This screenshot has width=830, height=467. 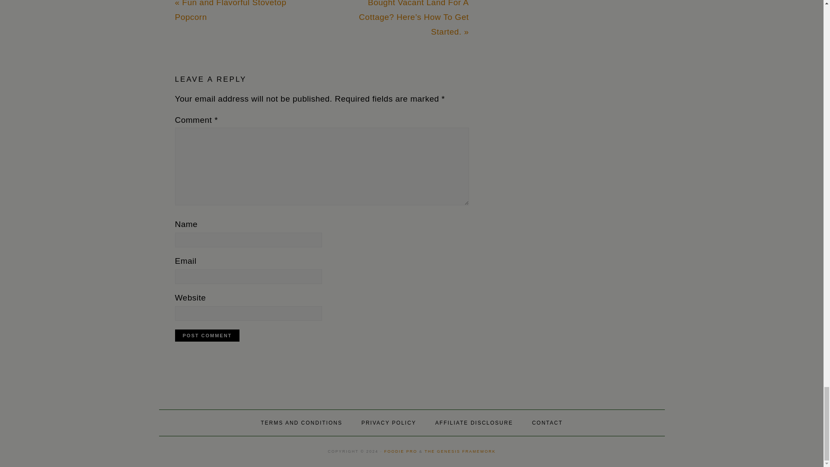 What do you see at coordinates (207, 336) in the screenshot?
I see `Post Comment` at bounding box center [207, 336].